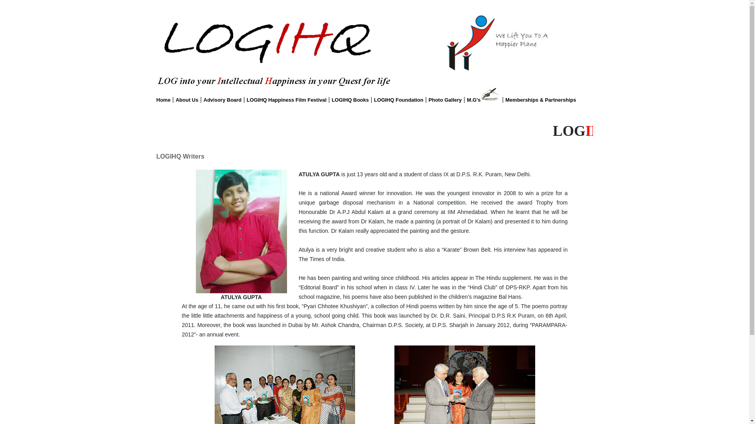 This screenshot has height=424, width=755. Describe the element at coordinates (187, 100) in the screenshot. I see `About Us` at that location.